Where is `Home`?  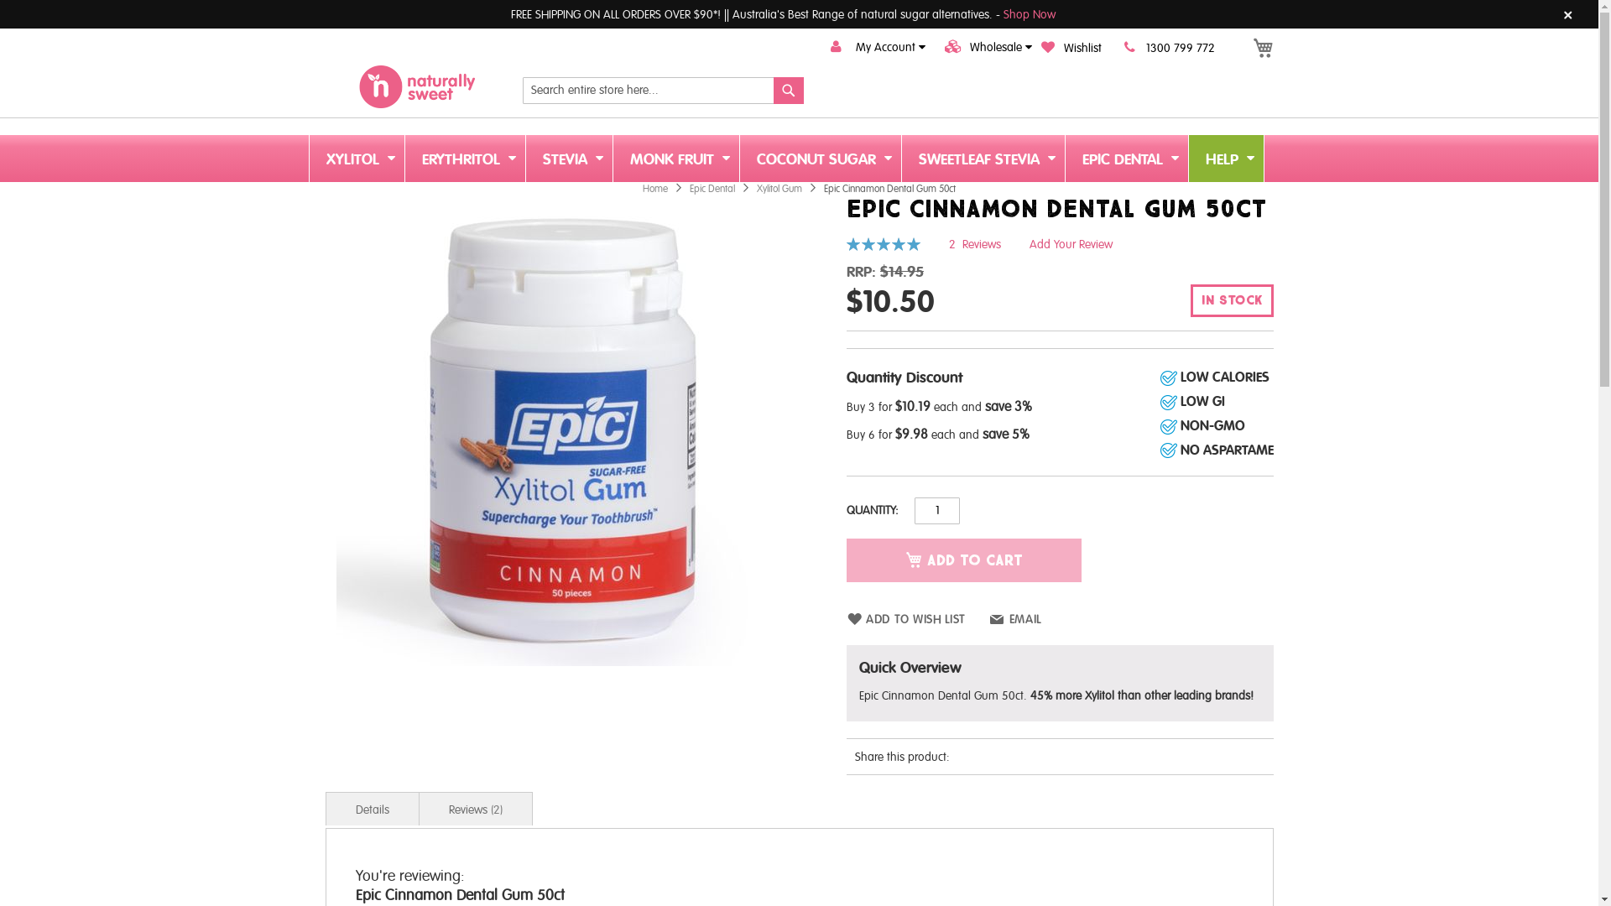
Home is located at coordinates (656, 190).